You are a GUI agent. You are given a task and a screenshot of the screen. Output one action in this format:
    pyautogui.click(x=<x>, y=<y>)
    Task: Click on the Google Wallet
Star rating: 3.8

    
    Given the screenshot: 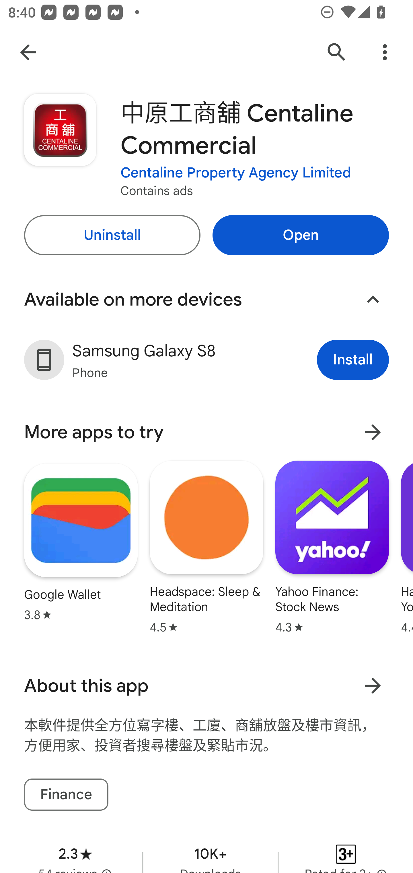 What is the action you would take?
    pyautogui.click(x=81, y=542)
    